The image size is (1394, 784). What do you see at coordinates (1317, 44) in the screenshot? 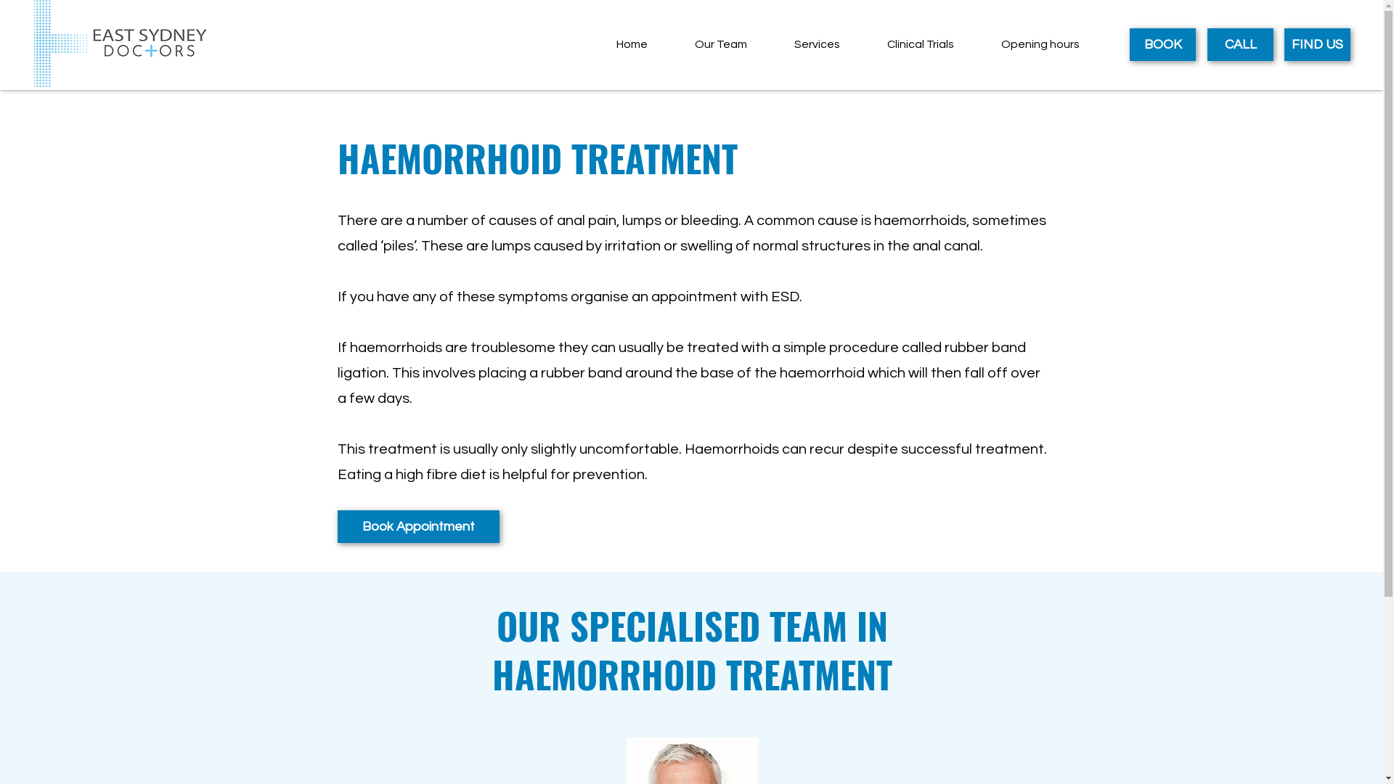
I see `FIND US` at bounding box center [1317, 44].